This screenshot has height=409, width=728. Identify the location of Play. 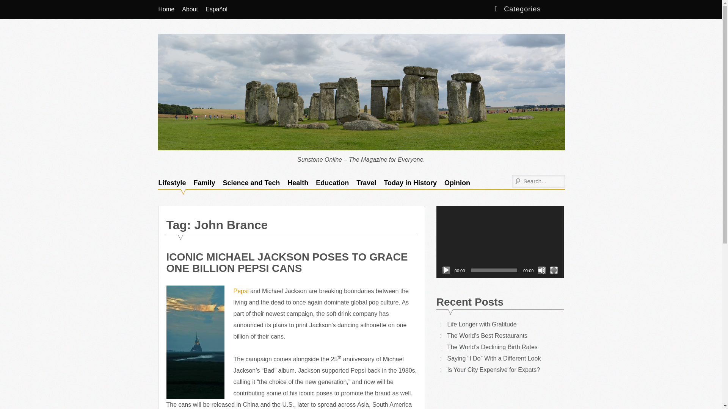
(446, 270).